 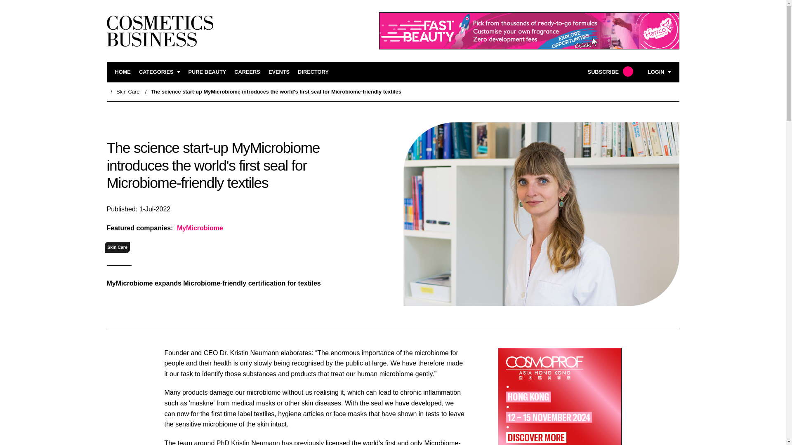 What do you see at coordinates (199, 228) in the screenshot?
I see `MyMicrobiome` at bounding box center [199, 228].